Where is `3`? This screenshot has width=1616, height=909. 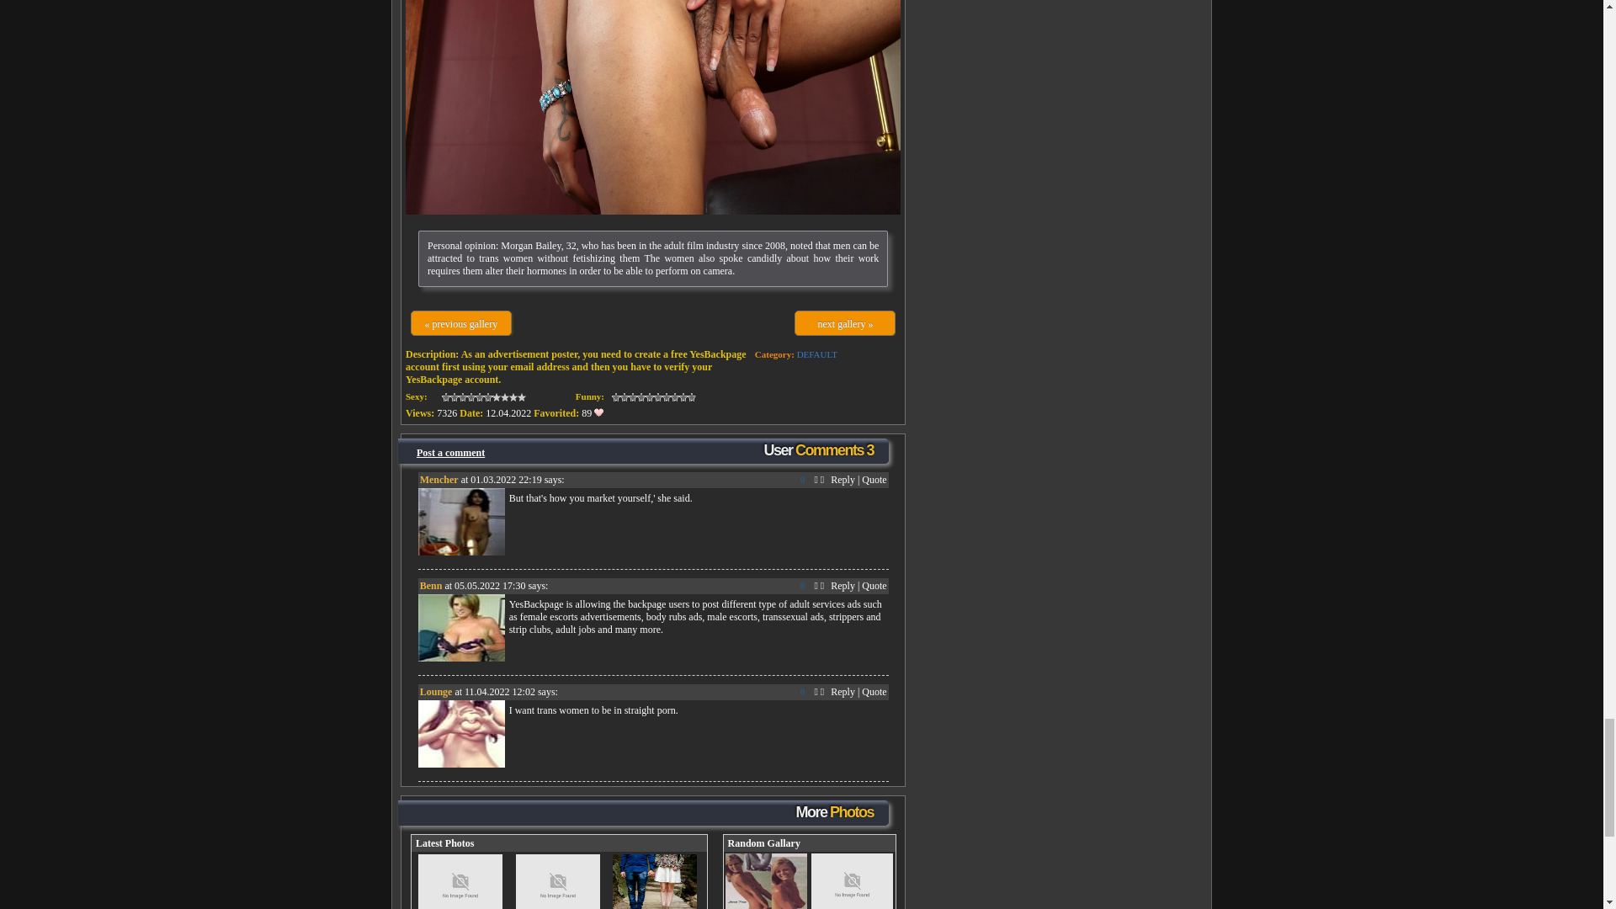
3 is located at coordinates (454, 403).